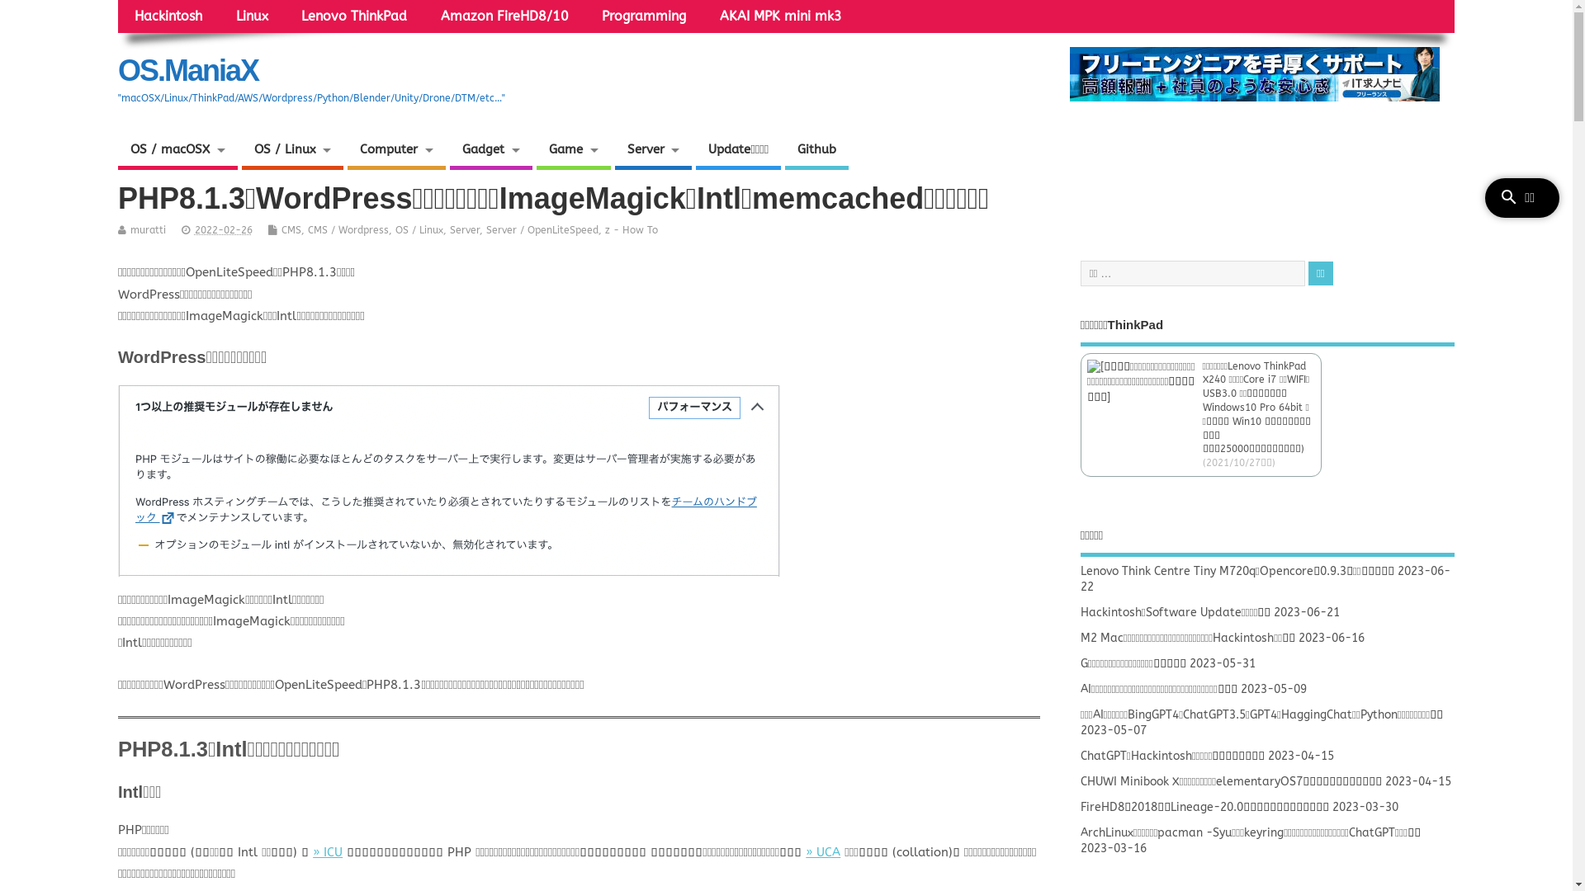  Describe the element at coordinates (632, 230) in the screenshot. I see `z - How To` at that location.